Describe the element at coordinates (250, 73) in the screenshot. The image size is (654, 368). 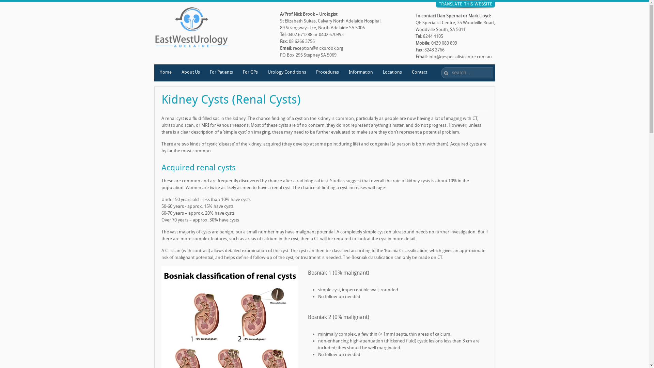
I see `For GPs` at that location.